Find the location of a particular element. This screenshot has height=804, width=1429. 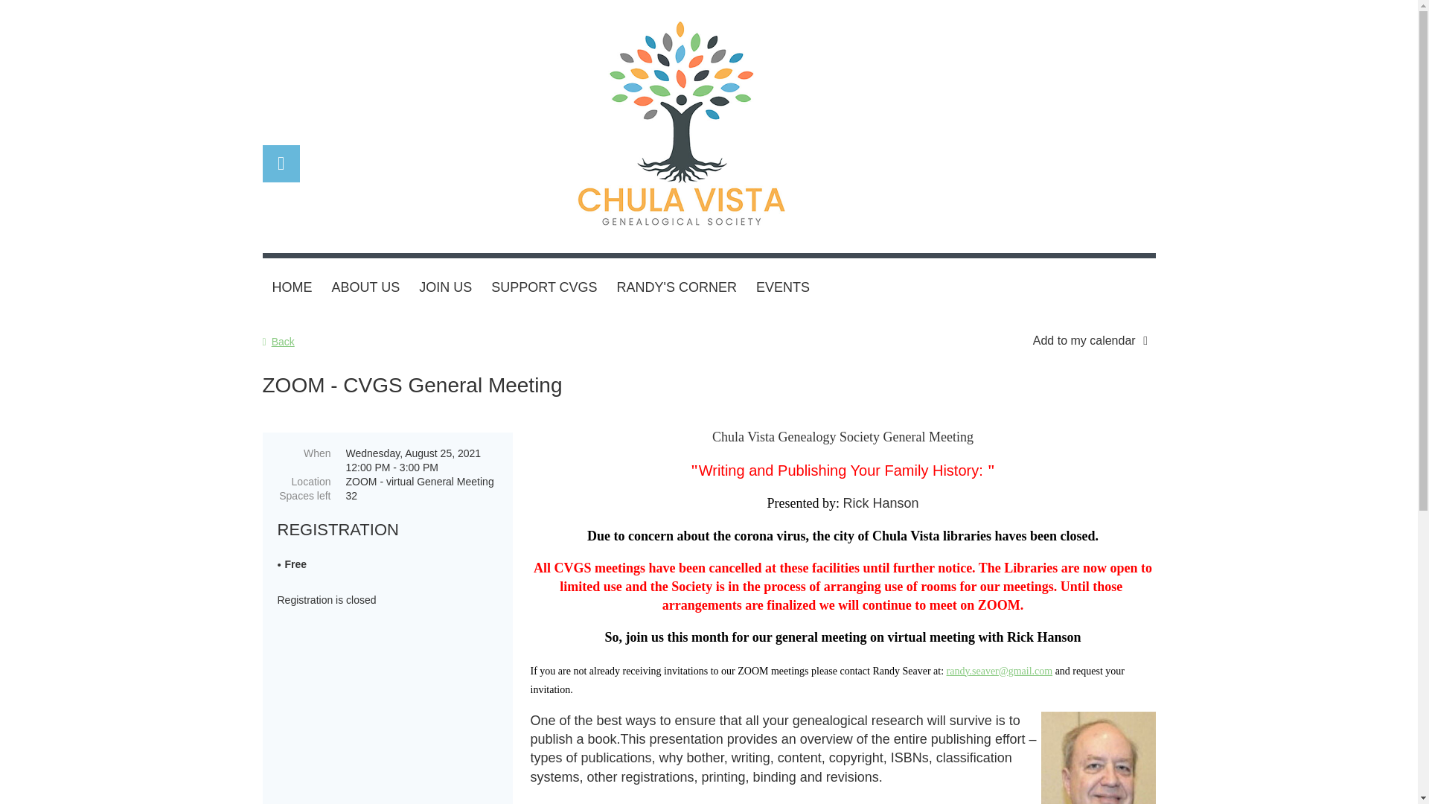

ABOUT US is located at coordinates (365, 287).